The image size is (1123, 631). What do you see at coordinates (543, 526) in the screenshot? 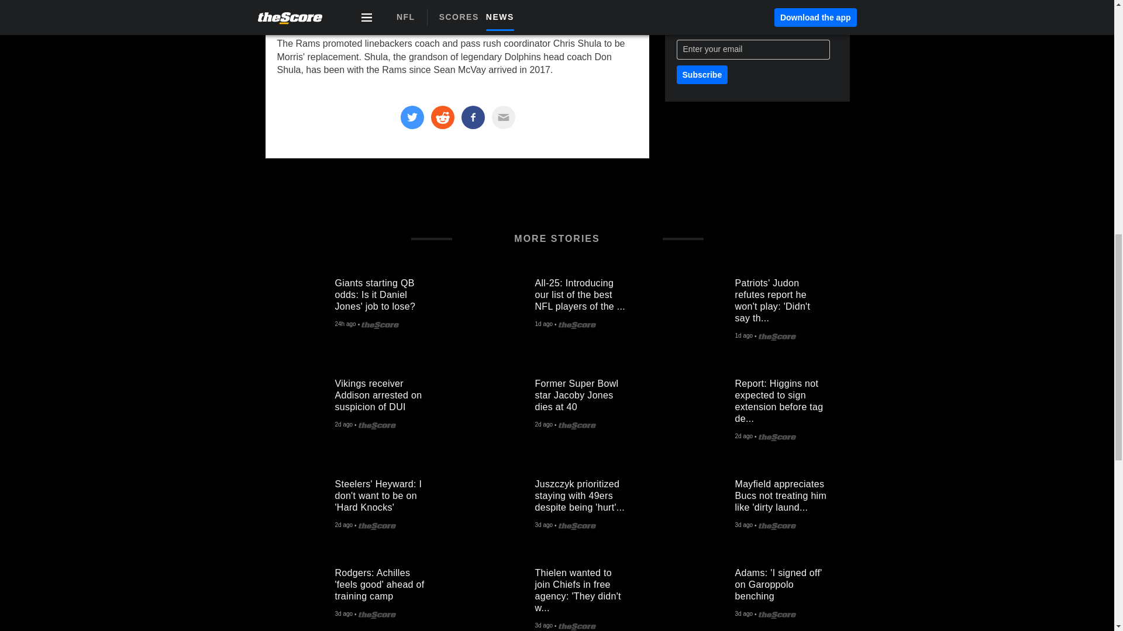
I see `2024-07-13T21:48:29.000Z` at bounding box center [543, 526].